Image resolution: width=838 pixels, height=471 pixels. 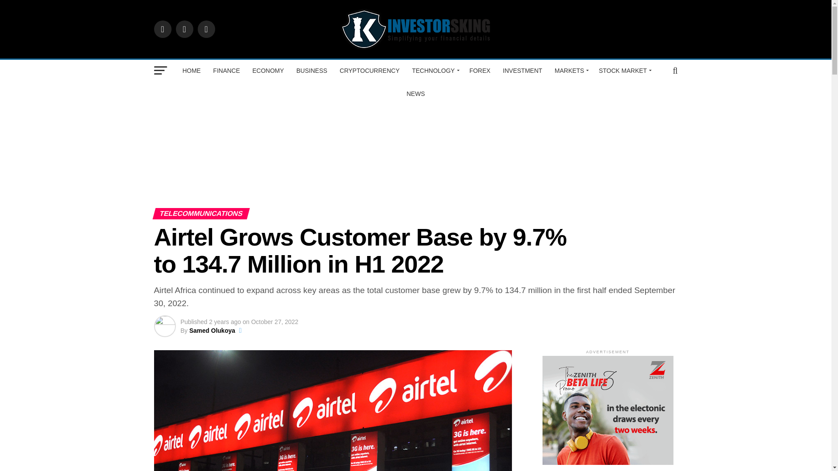 I want to click on HOME, so click(x=191, y=71).